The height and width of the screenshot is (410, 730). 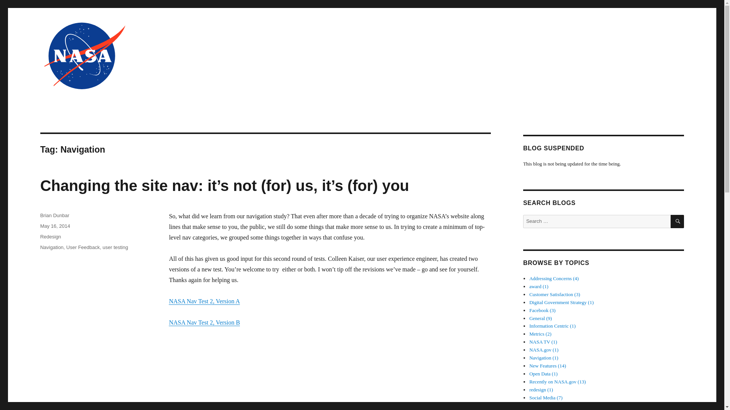 What do you see at coordinates (83, 247) in the screenshot?
I see `User Feedback` at bounding box center [83, 247].